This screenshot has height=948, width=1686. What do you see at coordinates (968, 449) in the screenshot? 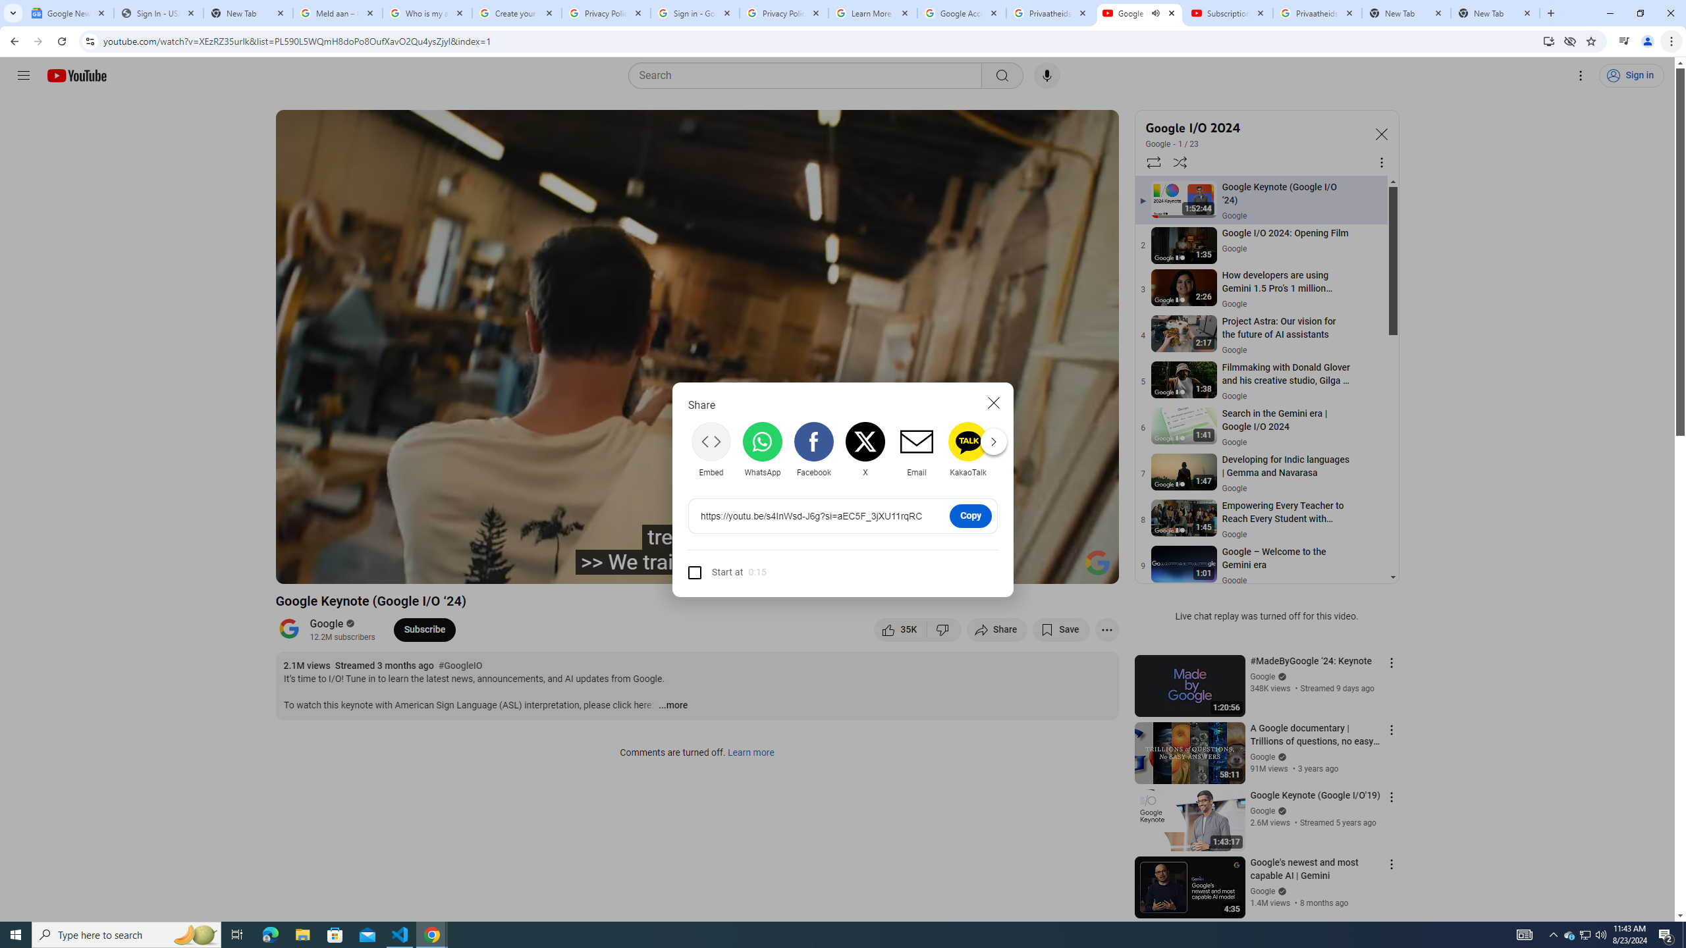
I see `KakaoTalk` at bounding box center [968, 449].